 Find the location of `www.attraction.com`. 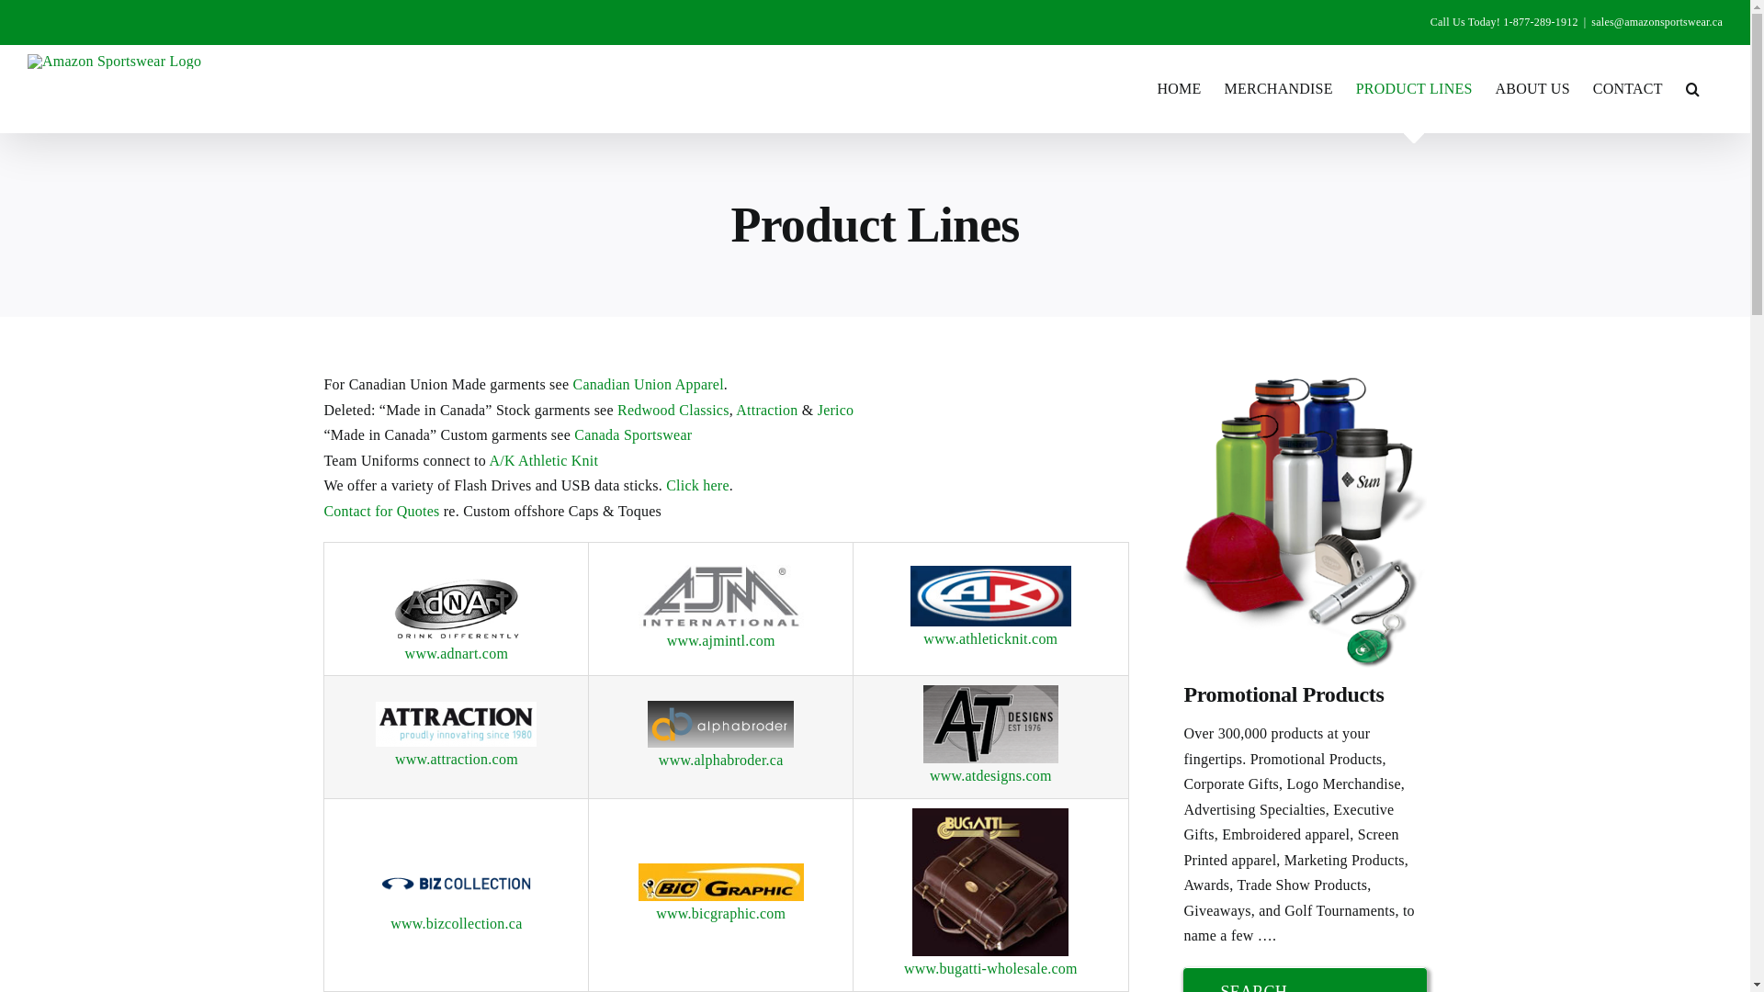

www.attraction.com is located at coordinates (457, 759).